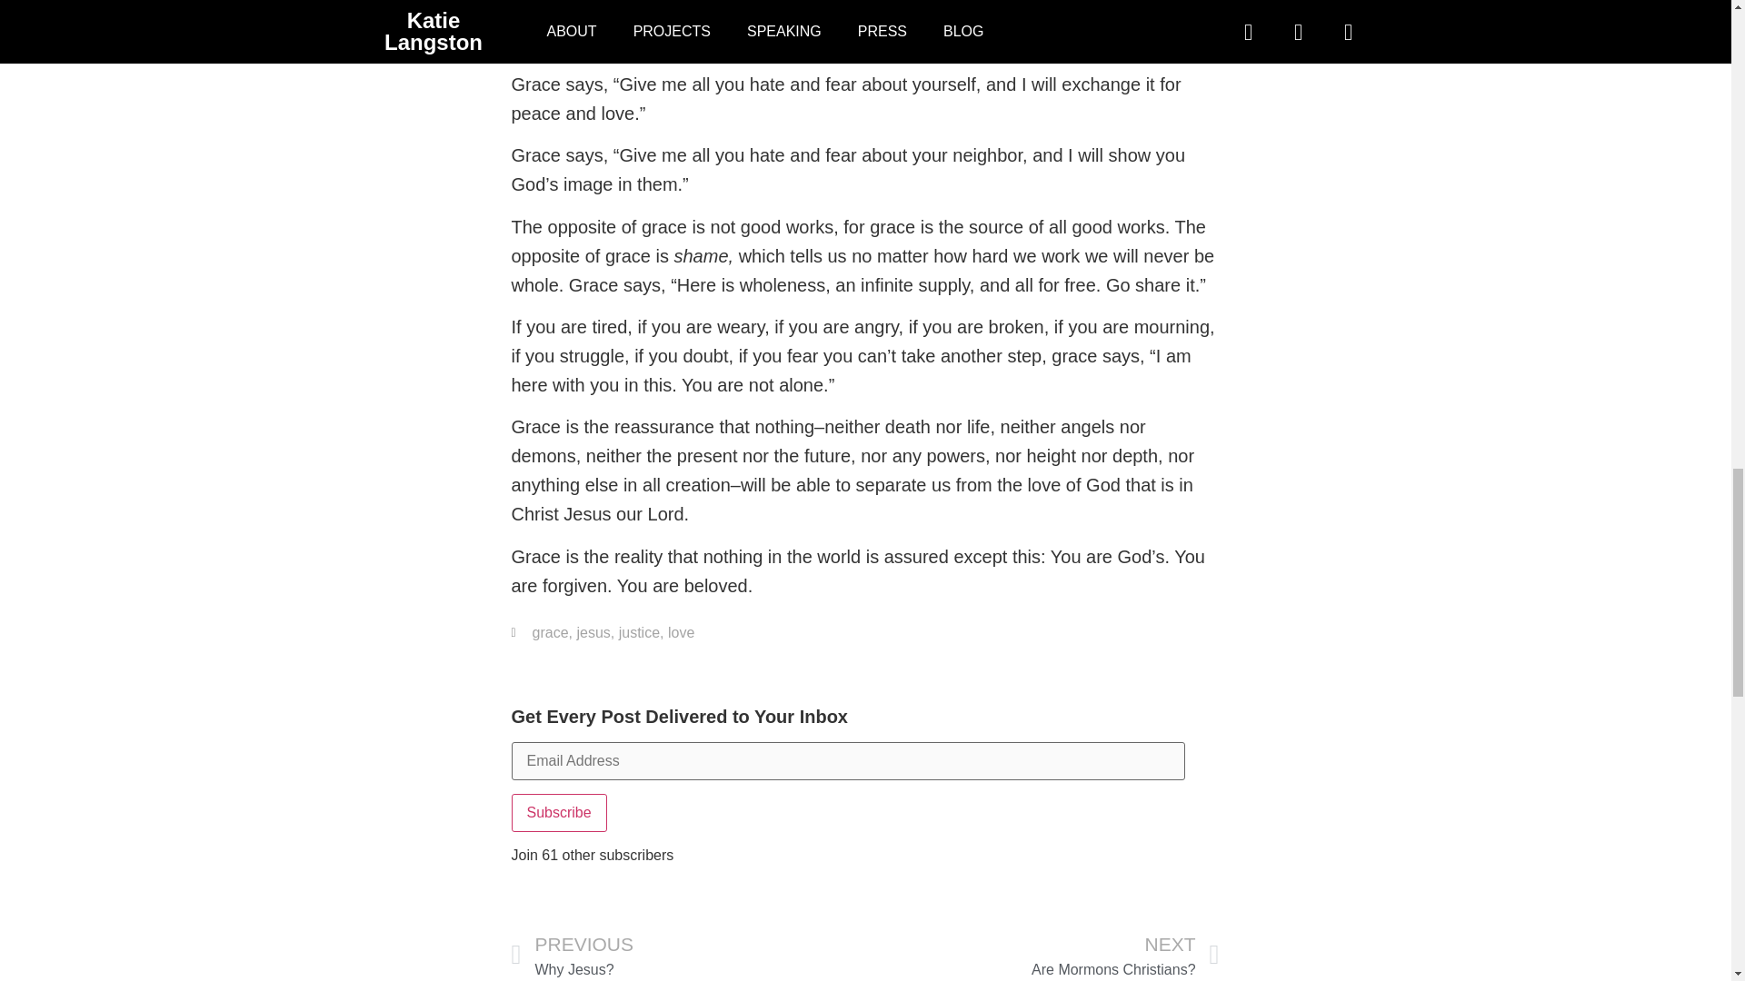 This screenshot has width=1745, height=981. I want to click on justice, so click(639, 632).